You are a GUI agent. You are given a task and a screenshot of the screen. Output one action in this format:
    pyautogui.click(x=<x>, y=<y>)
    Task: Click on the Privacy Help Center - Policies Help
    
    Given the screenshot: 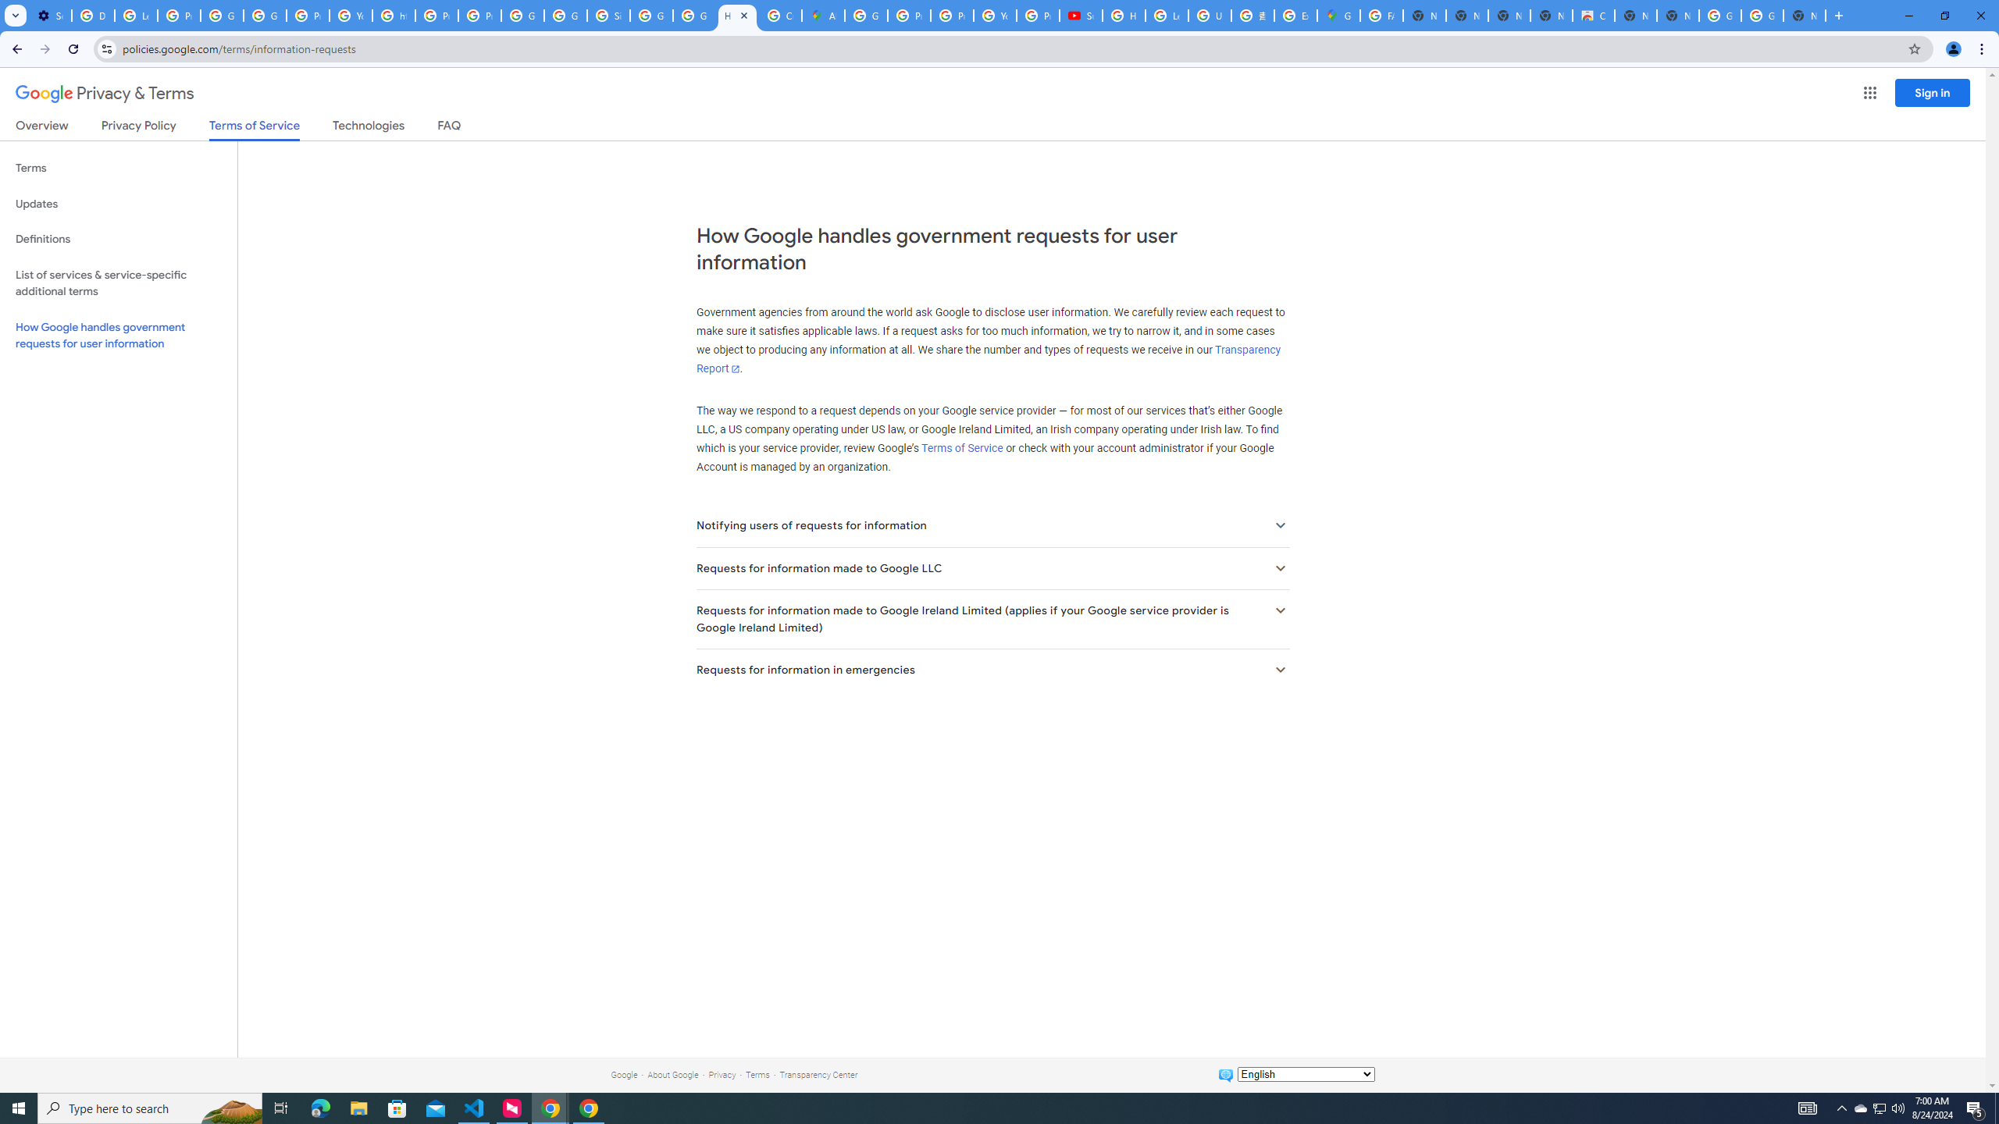 What is the action you would take?
    pyautogui.click(x=437, y=16)
    